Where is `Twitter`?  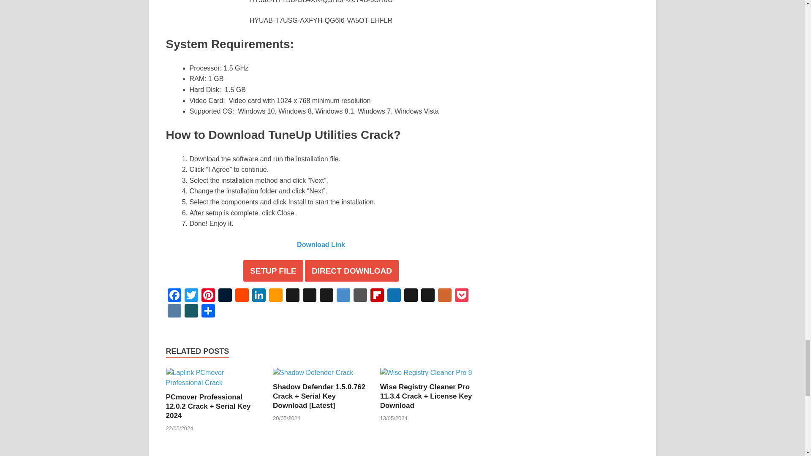
Twitter is located at coordinates (191, 296).